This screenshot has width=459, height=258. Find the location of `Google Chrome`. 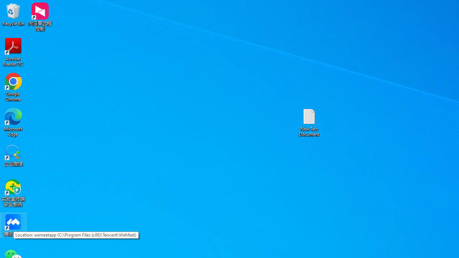

Google Chrome is located at coordinates (13, 87).